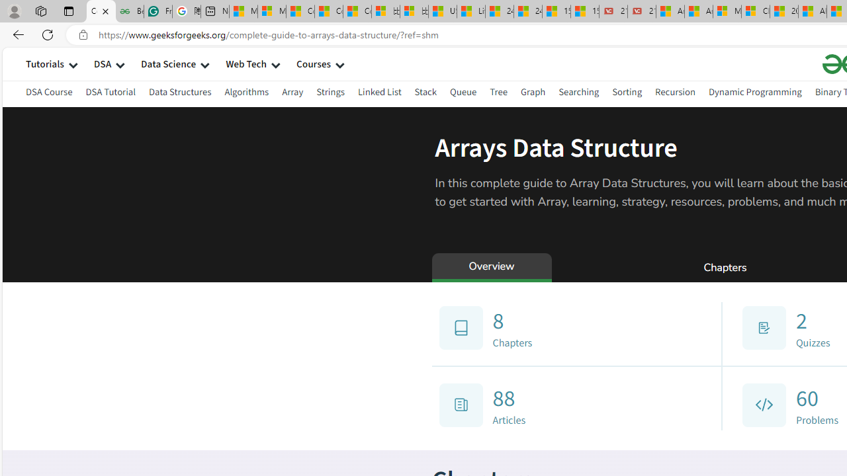 The height and width of the screenshot is (476, 847). I want to click on Lifestyle - MSN, so click(471, 12).